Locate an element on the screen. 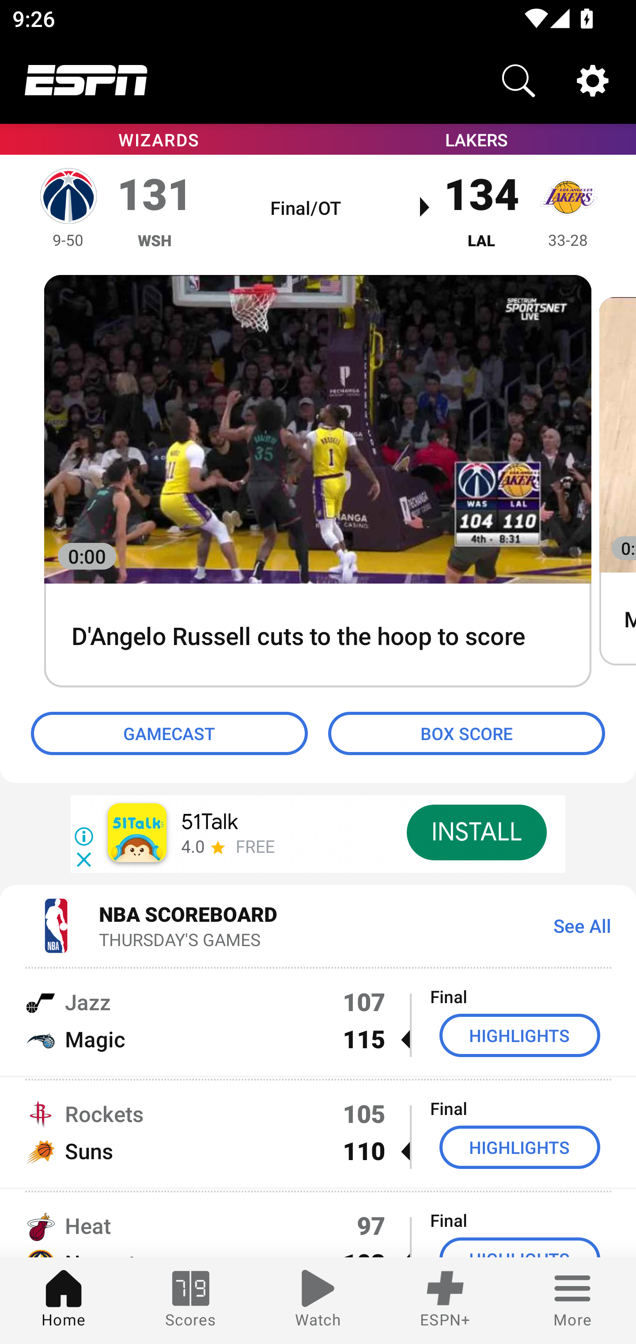 This screenshot has height=1344, width=636. HIGHLIGHTS is located at coordinates (520, 1035).